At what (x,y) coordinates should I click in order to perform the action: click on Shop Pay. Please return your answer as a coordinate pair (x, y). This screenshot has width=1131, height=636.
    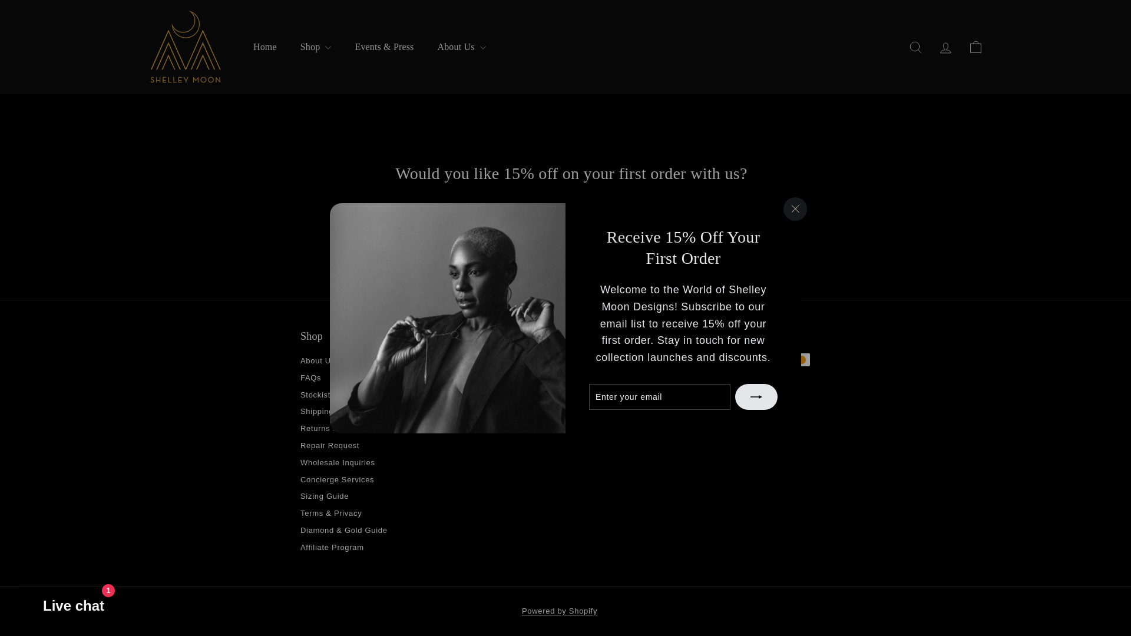
    Looking at the image, I should click on (718, 380).